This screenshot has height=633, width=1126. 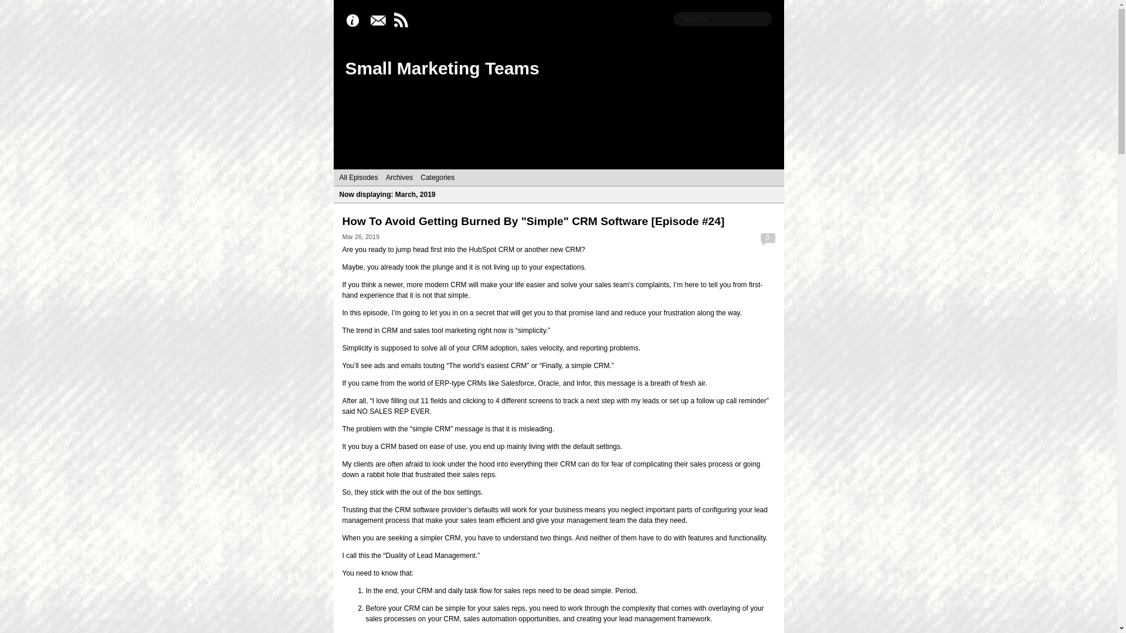 I want to click on Email, so click(x=380, y=21).